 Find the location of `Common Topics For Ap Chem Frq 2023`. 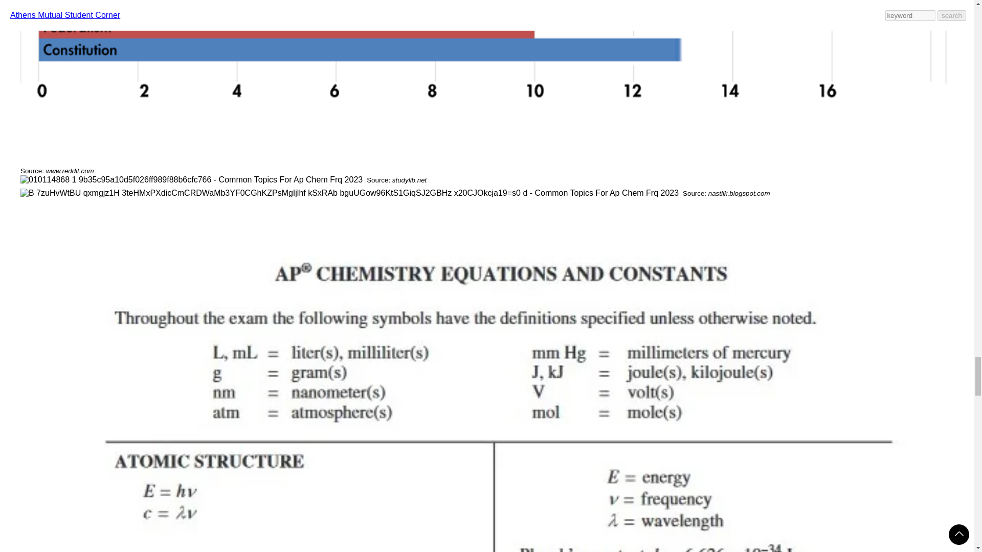

Common Topics For Ap Chem Frq 2023 is located at coordinates (191, 180).